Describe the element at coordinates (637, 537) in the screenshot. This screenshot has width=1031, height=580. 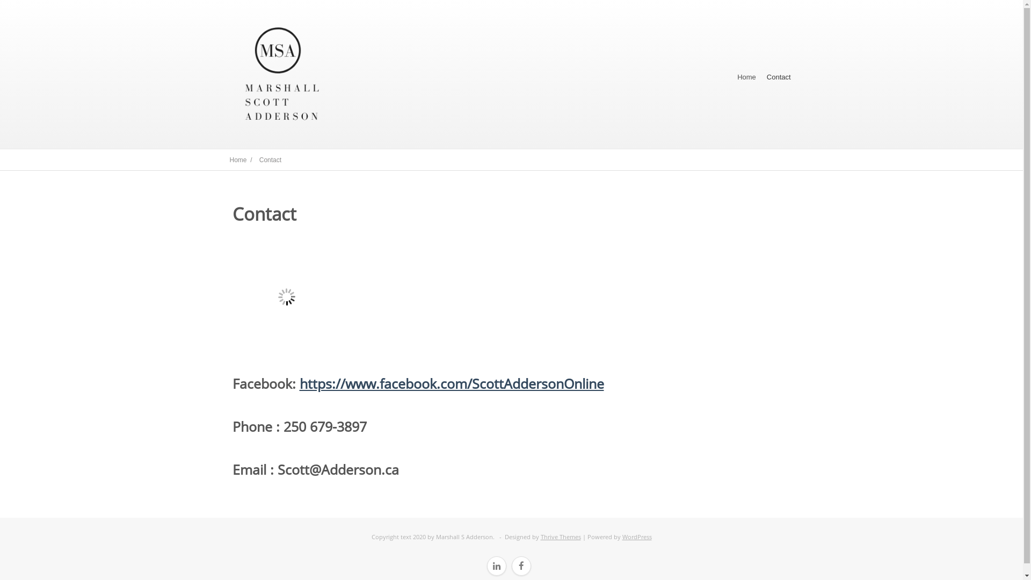
I see `WordPress` at that location.